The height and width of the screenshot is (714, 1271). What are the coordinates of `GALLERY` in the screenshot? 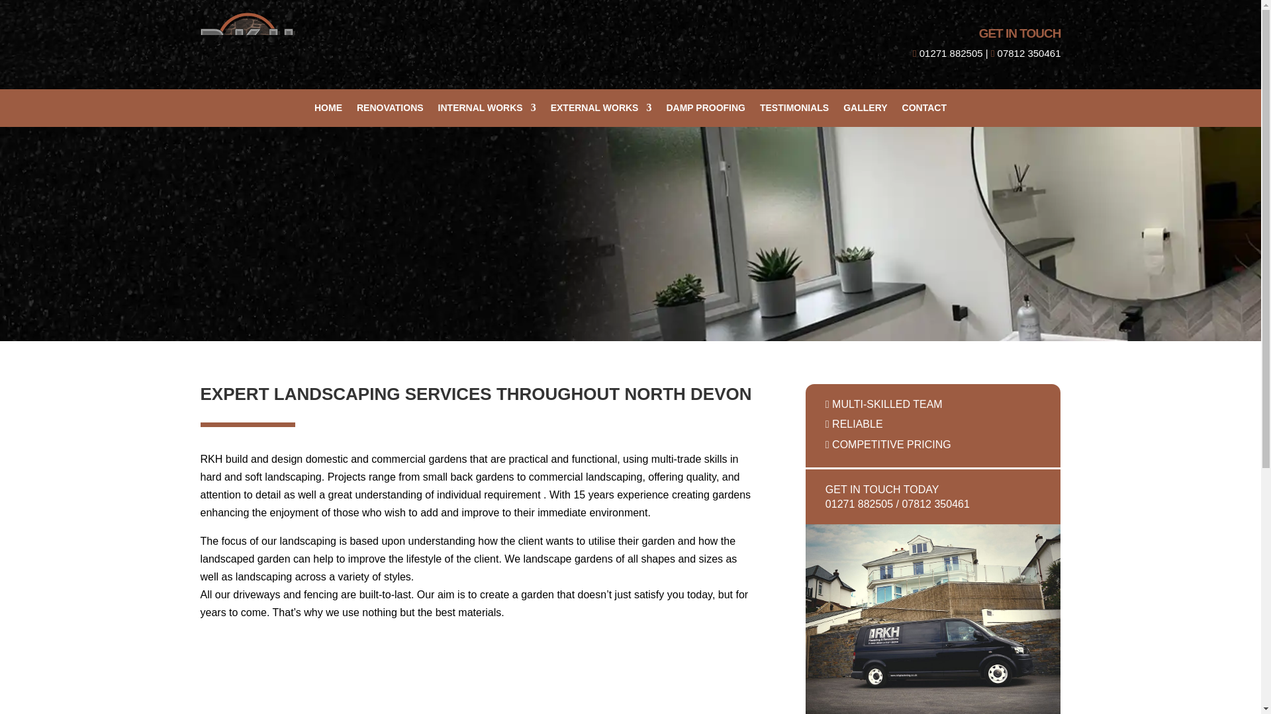 It's located at (865, 110).